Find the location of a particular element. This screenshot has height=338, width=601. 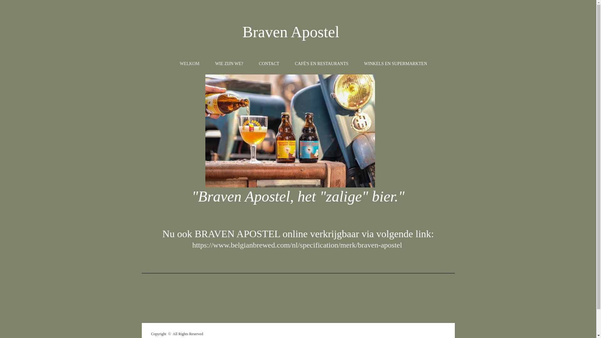

WIE ZIJN WE? is located at coordinates (229, 64).